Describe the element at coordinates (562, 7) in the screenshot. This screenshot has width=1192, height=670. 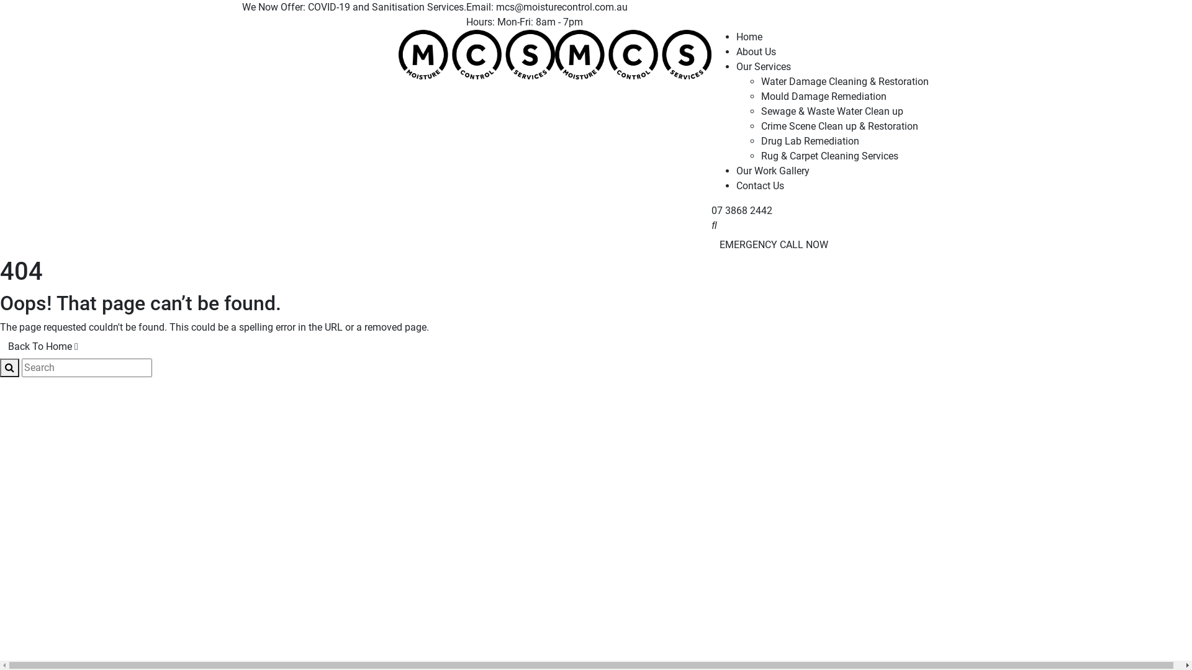
I see `mcs@moisturecontrol.com.au` at that location.